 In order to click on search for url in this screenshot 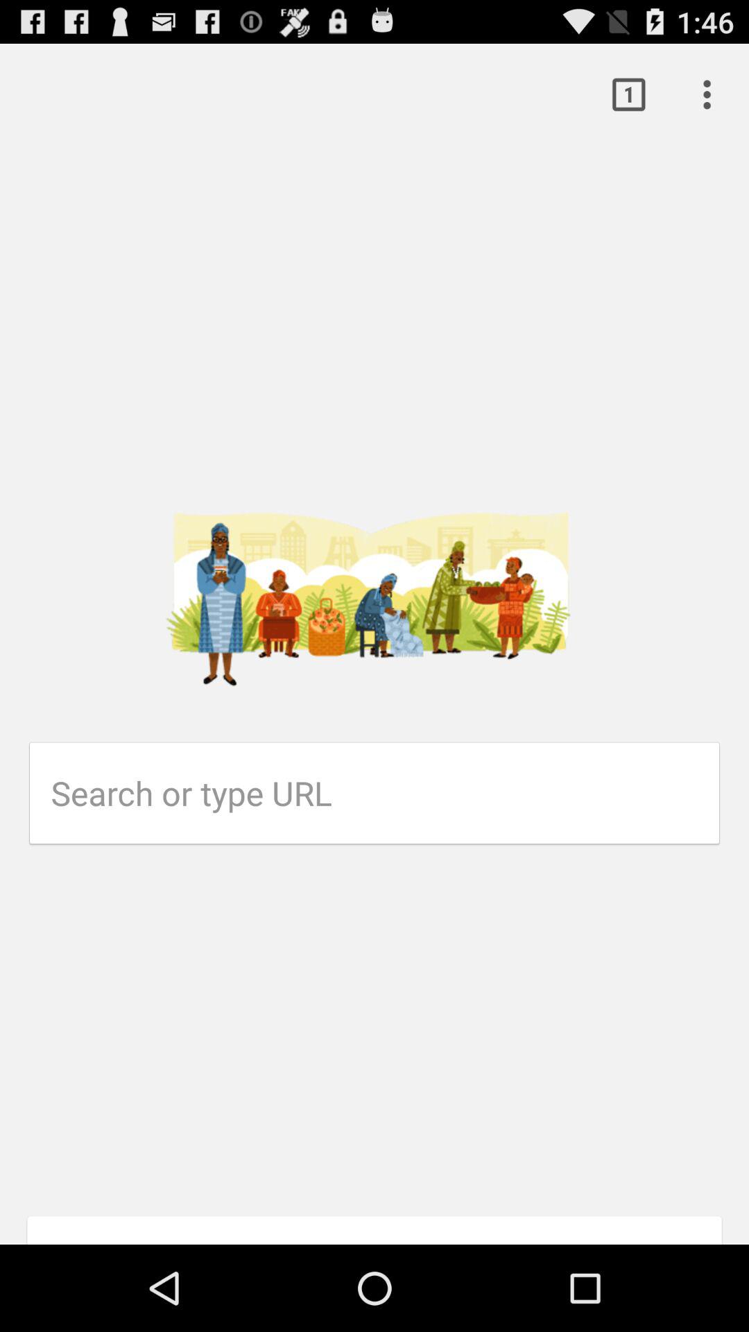, I will do `click(386, 793)`.